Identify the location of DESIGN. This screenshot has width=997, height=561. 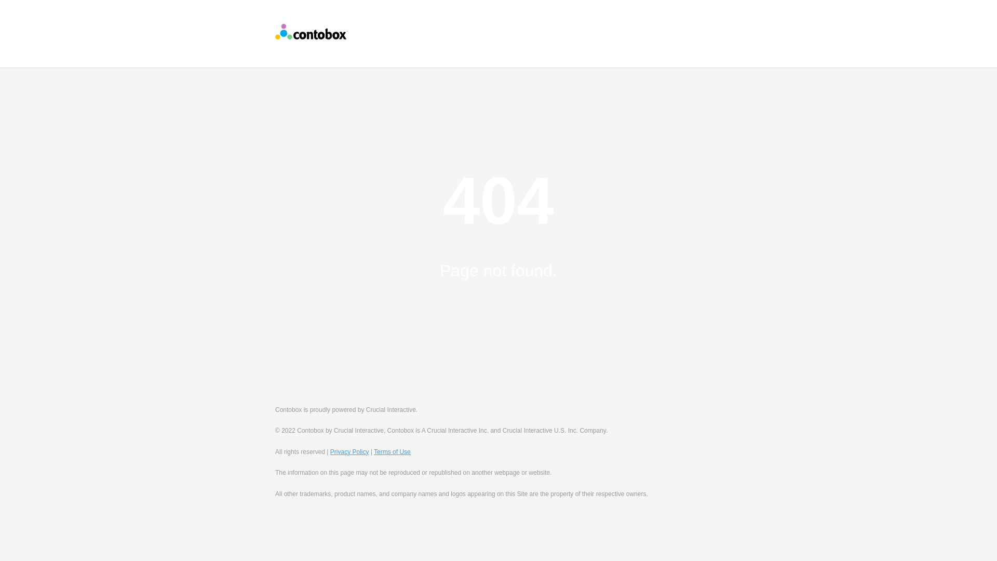
(439, 24).